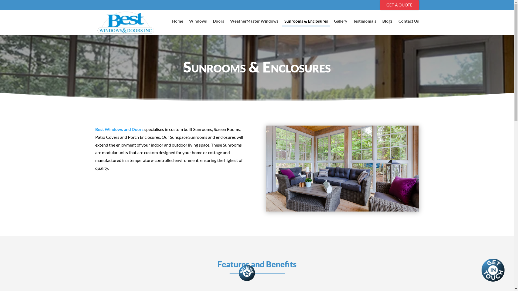 The height and width of the screenshot is (291, 518). Describe the element at coordinates (408, 25) in the screenshot. I see `Contact Us` at that location.